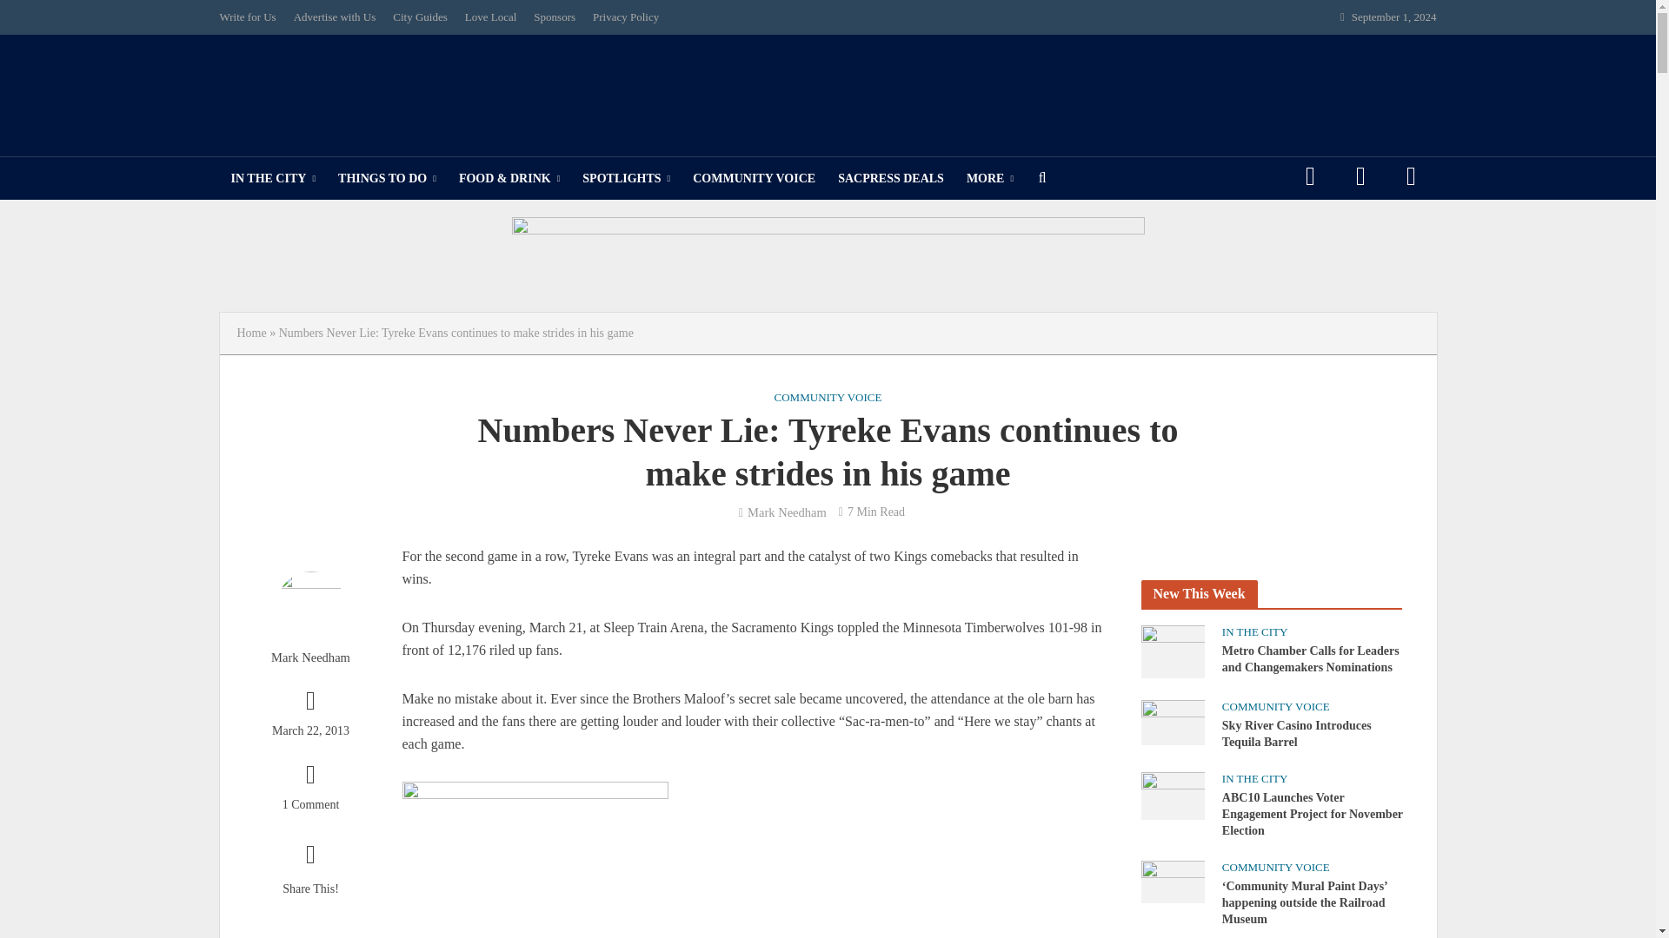 The height and width of the screenshot is (938, 1669). I want to click on Advertise with Us, so click(336, 17).